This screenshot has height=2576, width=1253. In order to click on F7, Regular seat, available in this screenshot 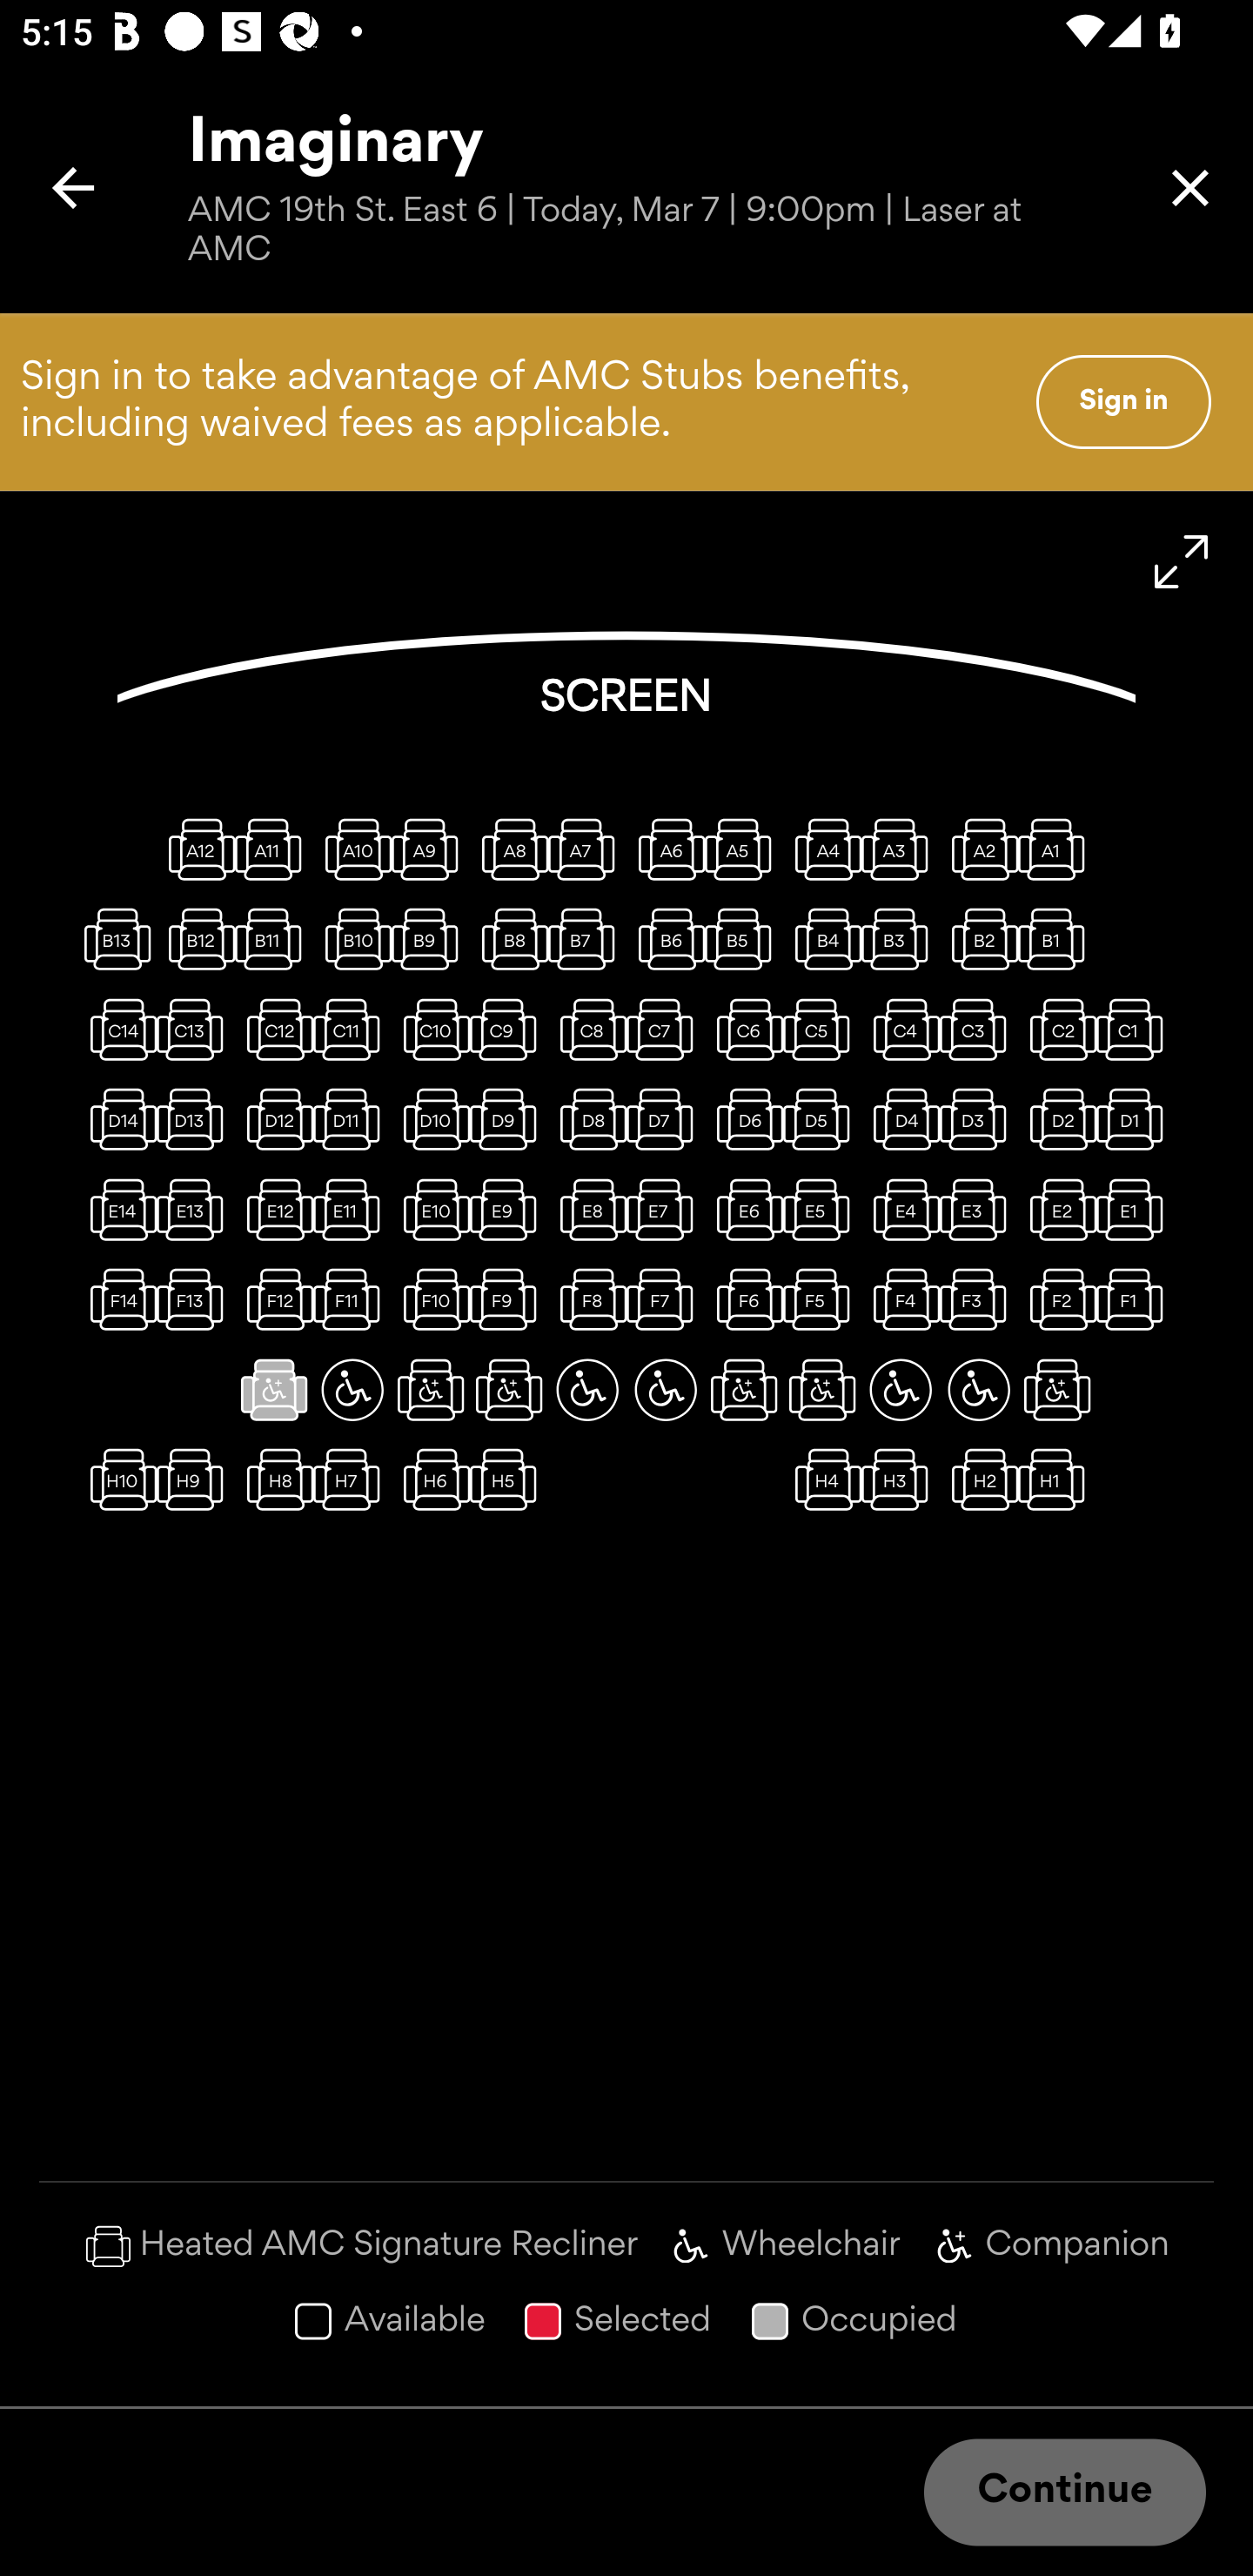, I will do `click(665, 1299)`.